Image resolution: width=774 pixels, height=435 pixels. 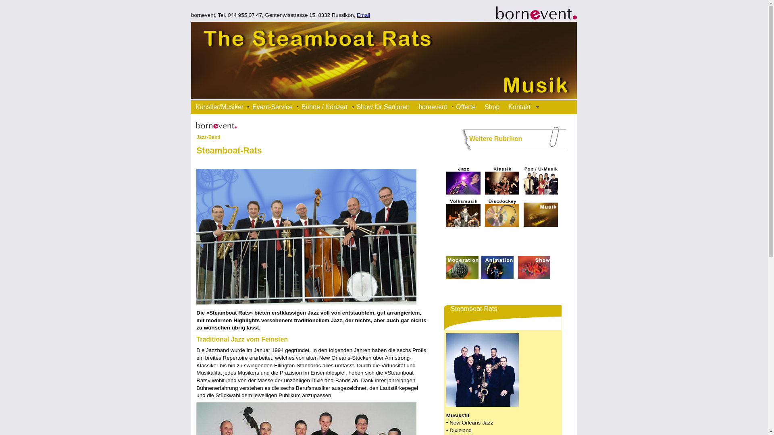 I want to click on Event-Service, so click(x=276, y=107).